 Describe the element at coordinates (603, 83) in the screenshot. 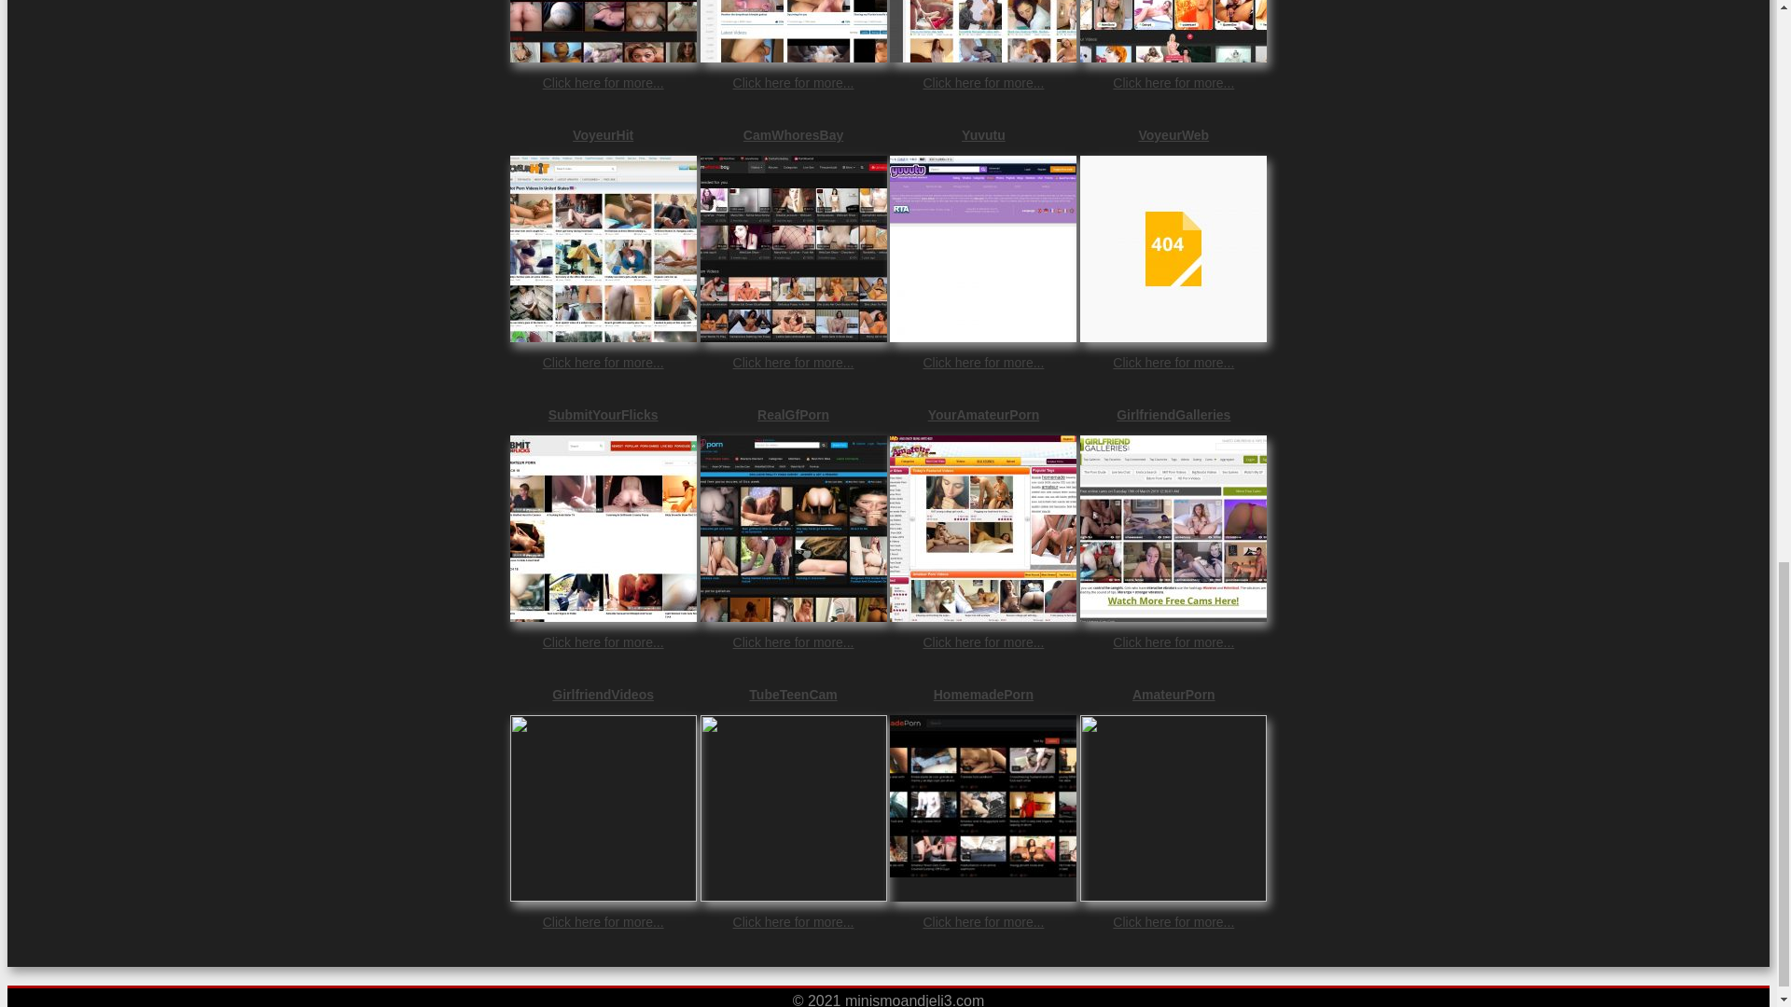

I see `Click here for more...` at that location.